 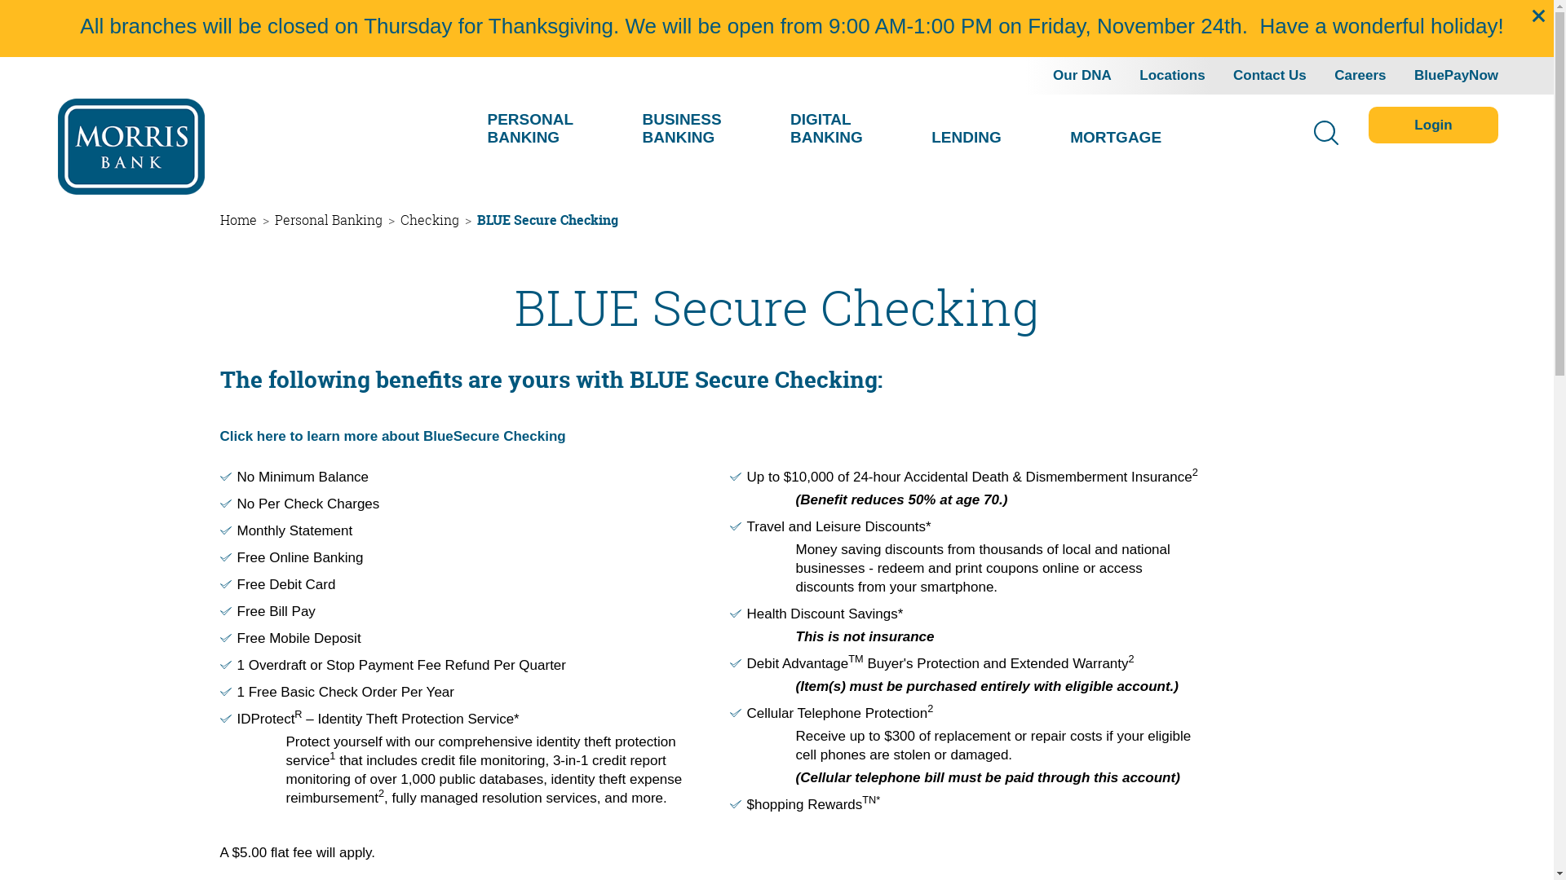 I want to click on Our DNA, so click(x=1082, y=75).